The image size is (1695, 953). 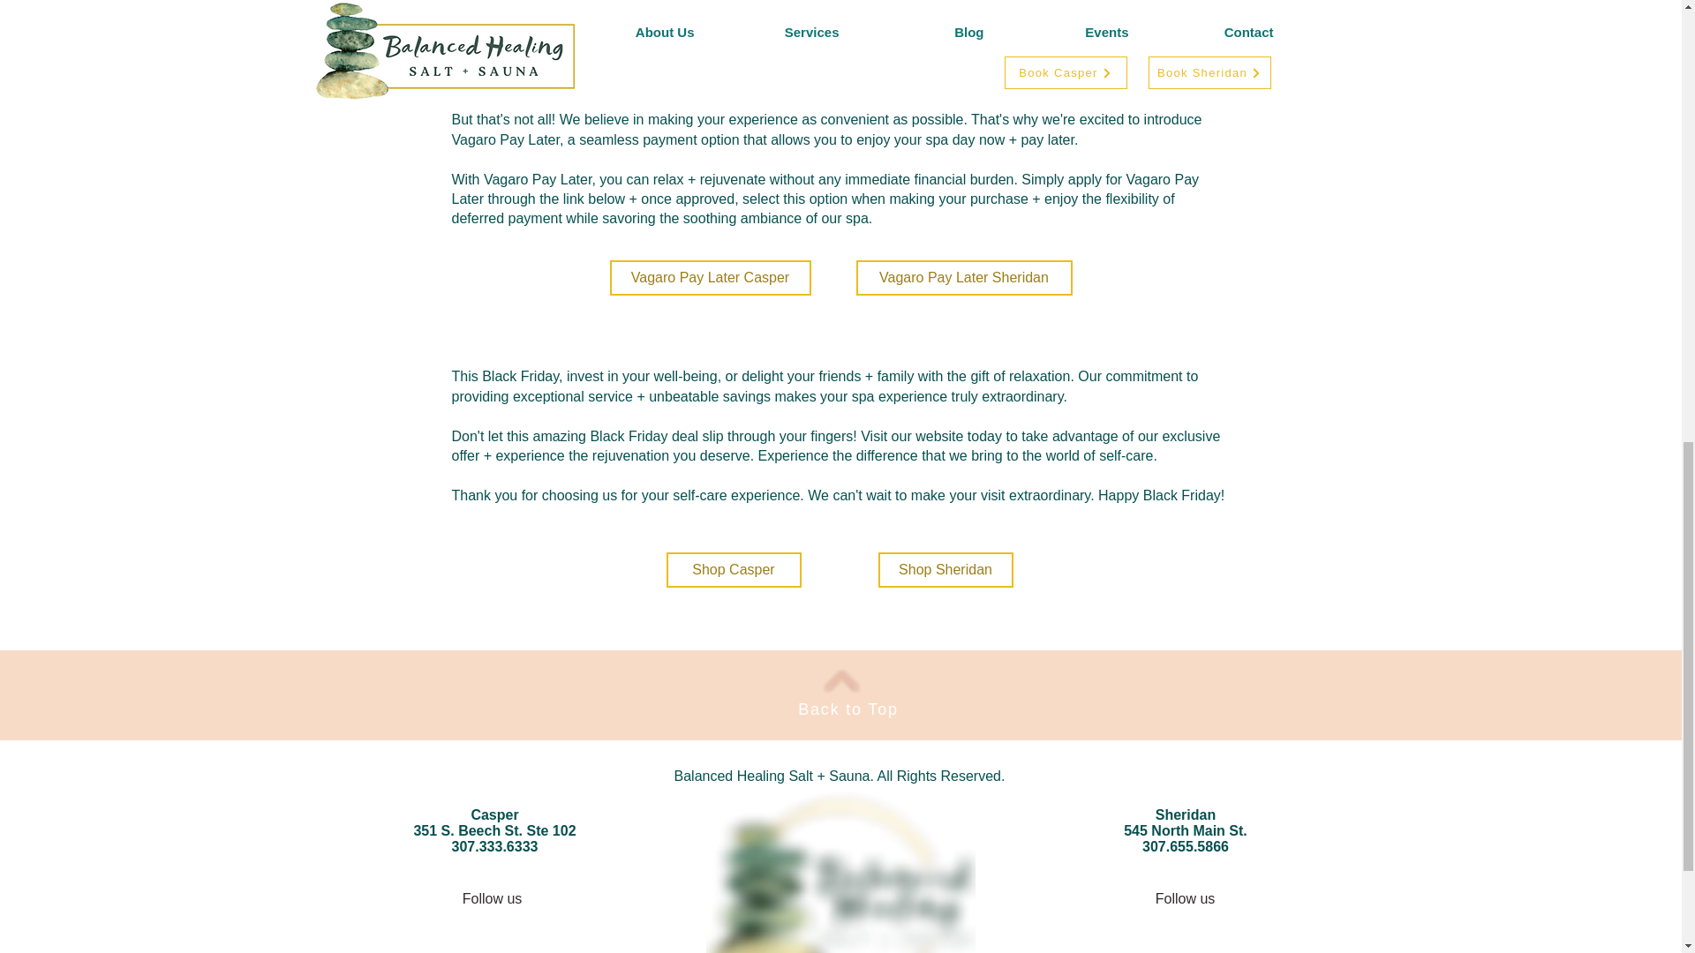 What do you see at coordinates (964, 277) in the screenshot?
I see `Vagaro Pay Later Sheridan` at bounding box center [964, 277].